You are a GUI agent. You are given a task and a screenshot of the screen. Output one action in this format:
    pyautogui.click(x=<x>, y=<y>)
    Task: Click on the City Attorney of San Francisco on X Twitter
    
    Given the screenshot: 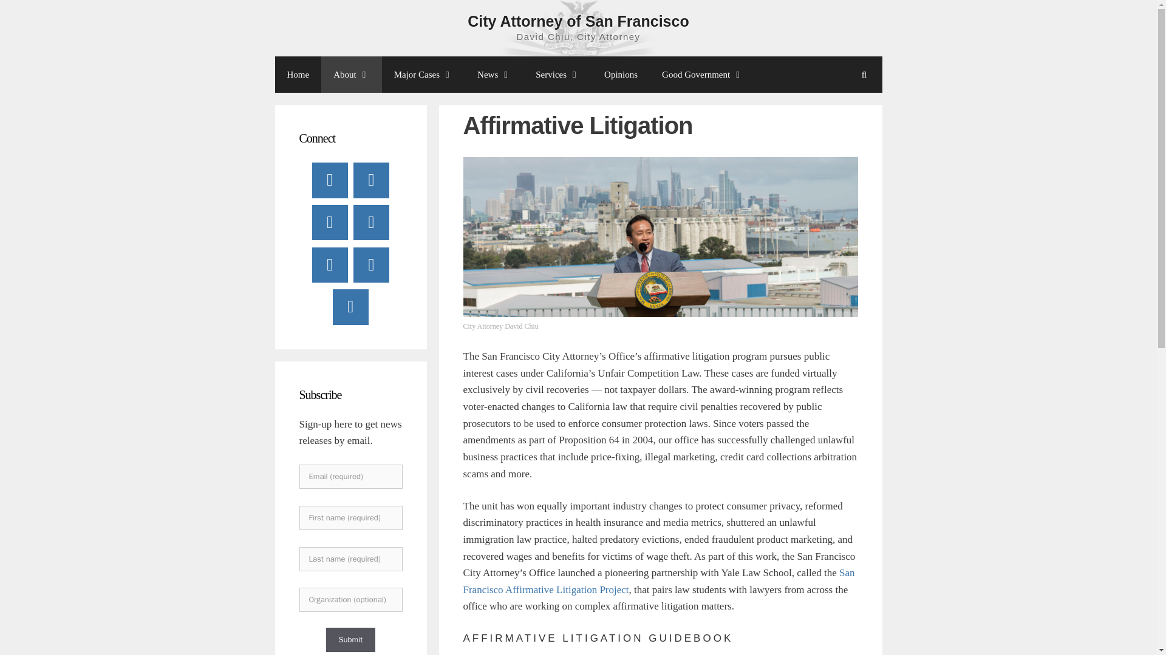 What is the action you would take?
    pyautogui.click(x=370, y=180)
    